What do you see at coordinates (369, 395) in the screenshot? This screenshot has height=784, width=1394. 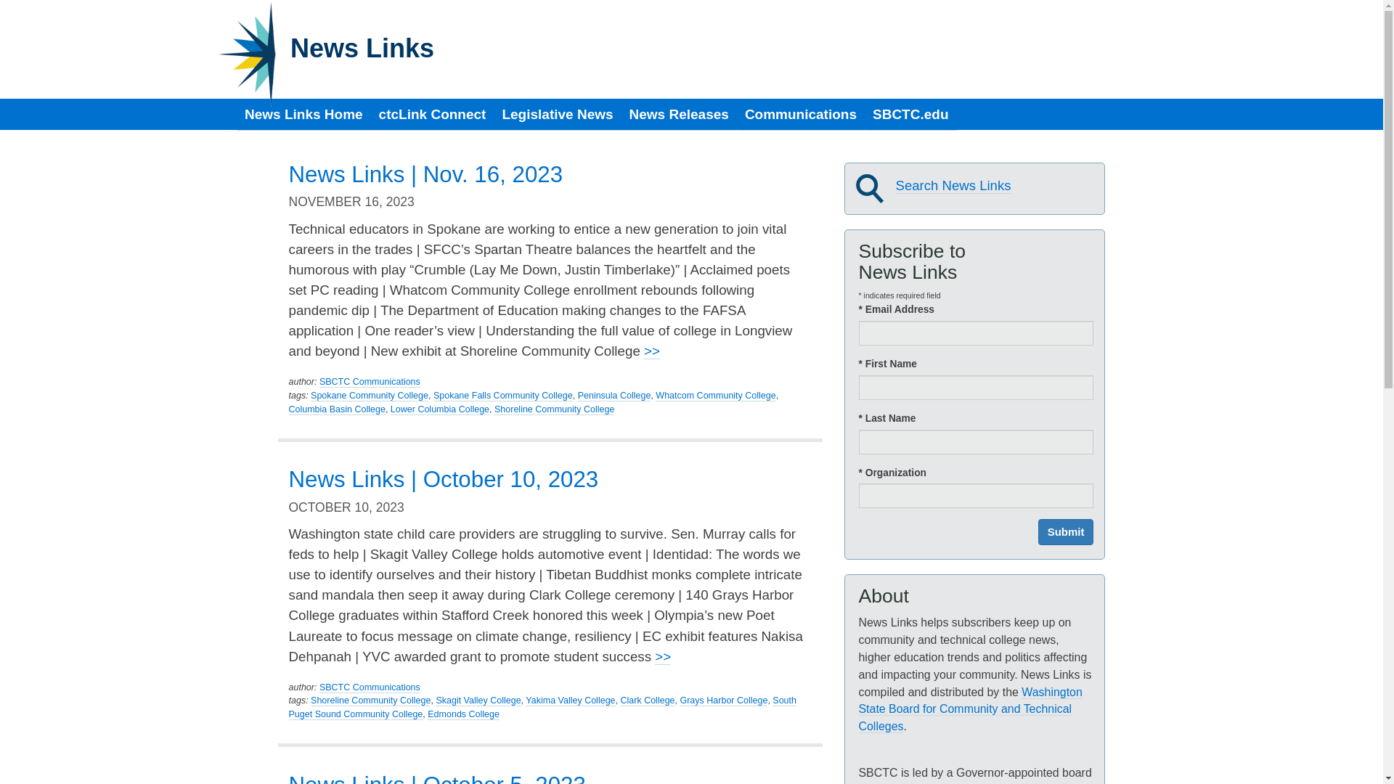 I see `Spokane Community College` at bounding box center [369, 395].